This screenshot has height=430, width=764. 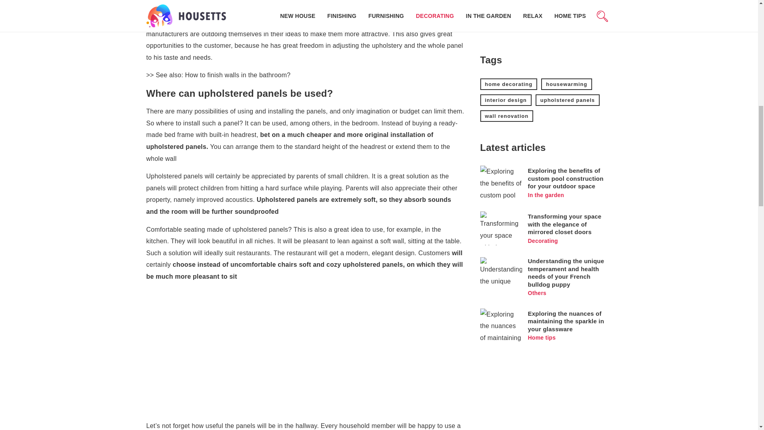 I want to click on wall renovation, so click(x=506, y=115).